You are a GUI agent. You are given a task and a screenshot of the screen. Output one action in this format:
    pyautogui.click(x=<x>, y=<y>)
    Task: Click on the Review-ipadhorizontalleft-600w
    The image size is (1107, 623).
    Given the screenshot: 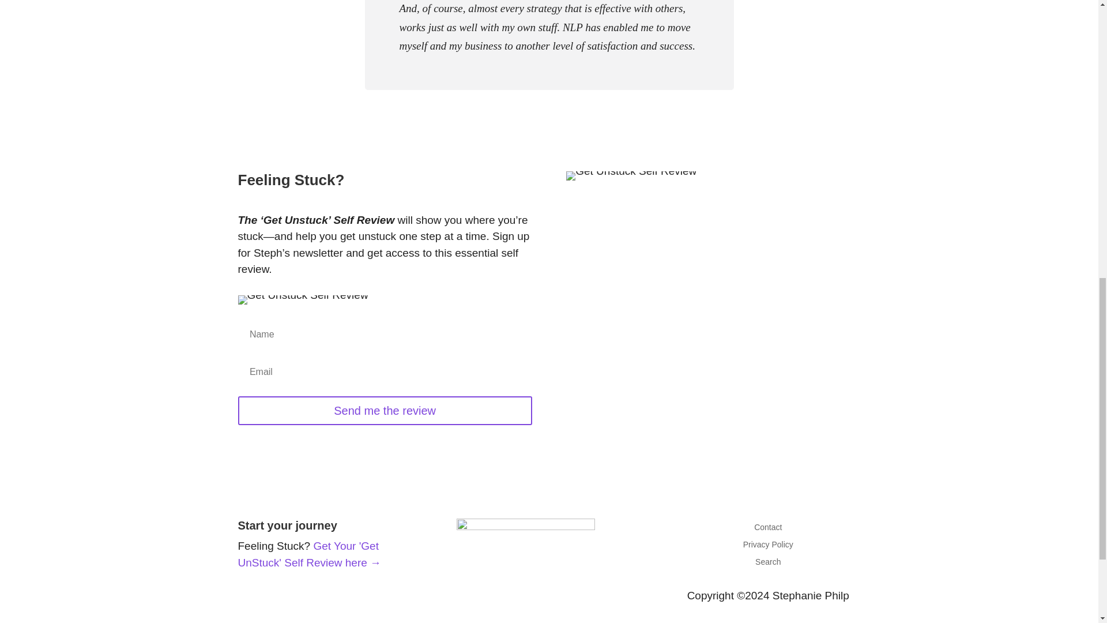 What is the action you would take?
    pyautogui.click(x=302, y=300)
    